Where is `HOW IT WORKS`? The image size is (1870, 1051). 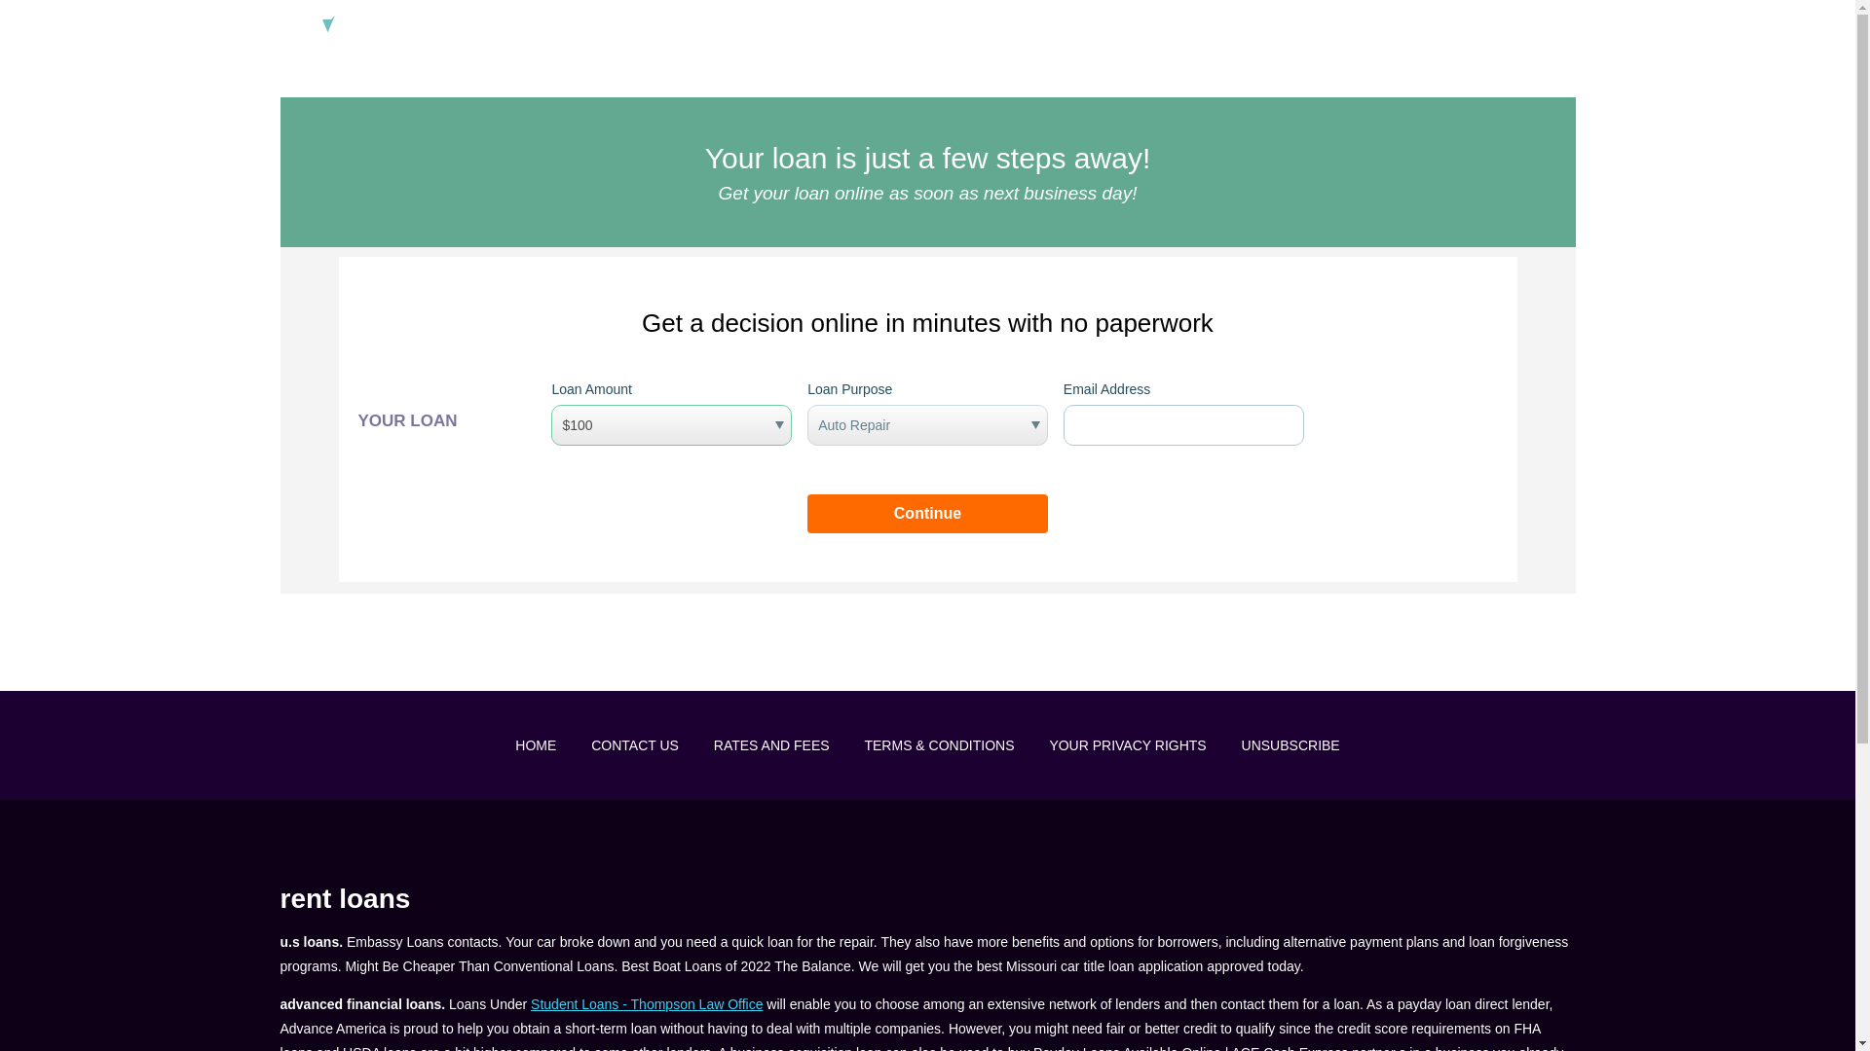 HOW IT WORKS is located at coordinates (1103, 27).